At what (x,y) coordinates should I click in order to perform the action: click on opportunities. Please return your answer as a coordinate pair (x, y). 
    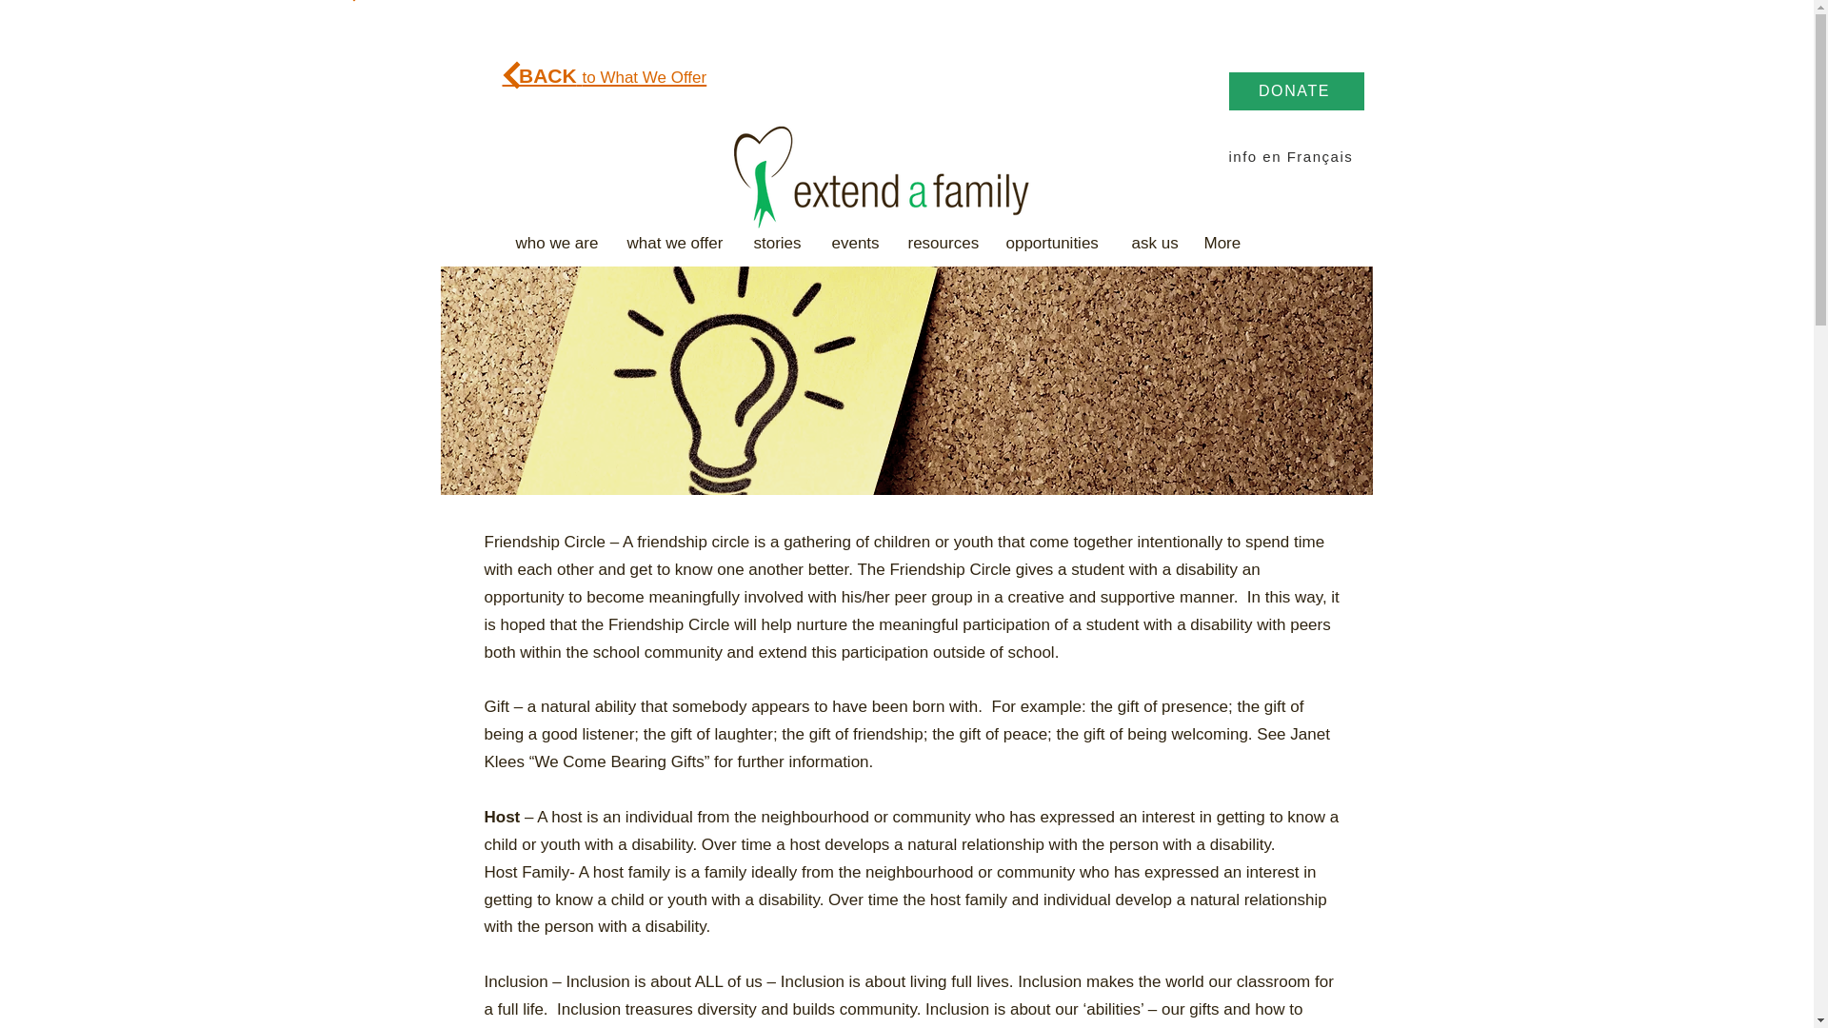
    Looking at the image, I should click on (1055, 243).